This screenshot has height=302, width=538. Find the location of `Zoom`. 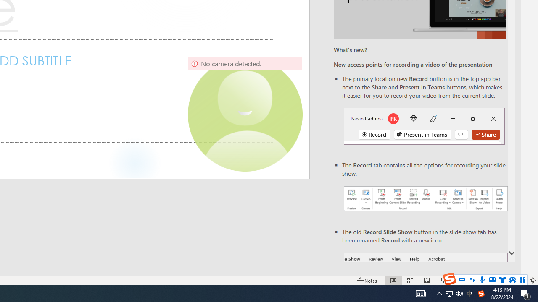

Zoom is located at coordinates (481, 280).